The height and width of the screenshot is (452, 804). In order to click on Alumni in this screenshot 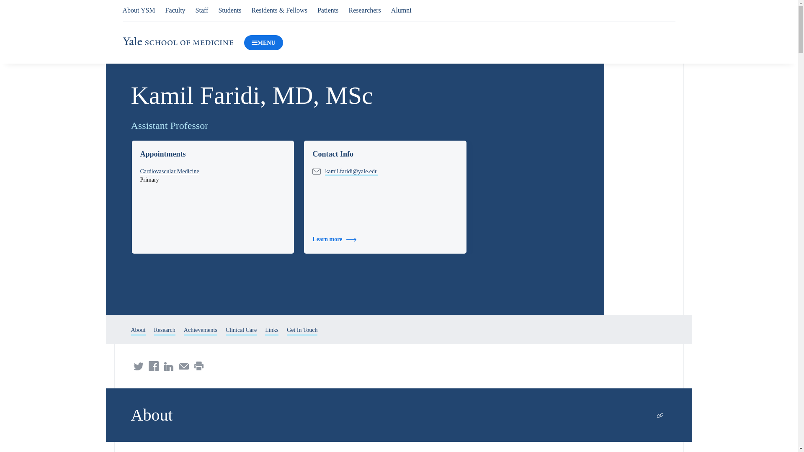, I will do `click(401, 10)`.